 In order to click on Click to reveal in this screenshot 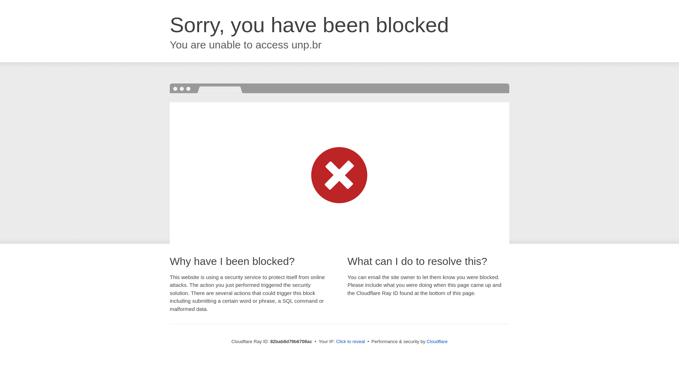, I will do `click(350, 342)`.